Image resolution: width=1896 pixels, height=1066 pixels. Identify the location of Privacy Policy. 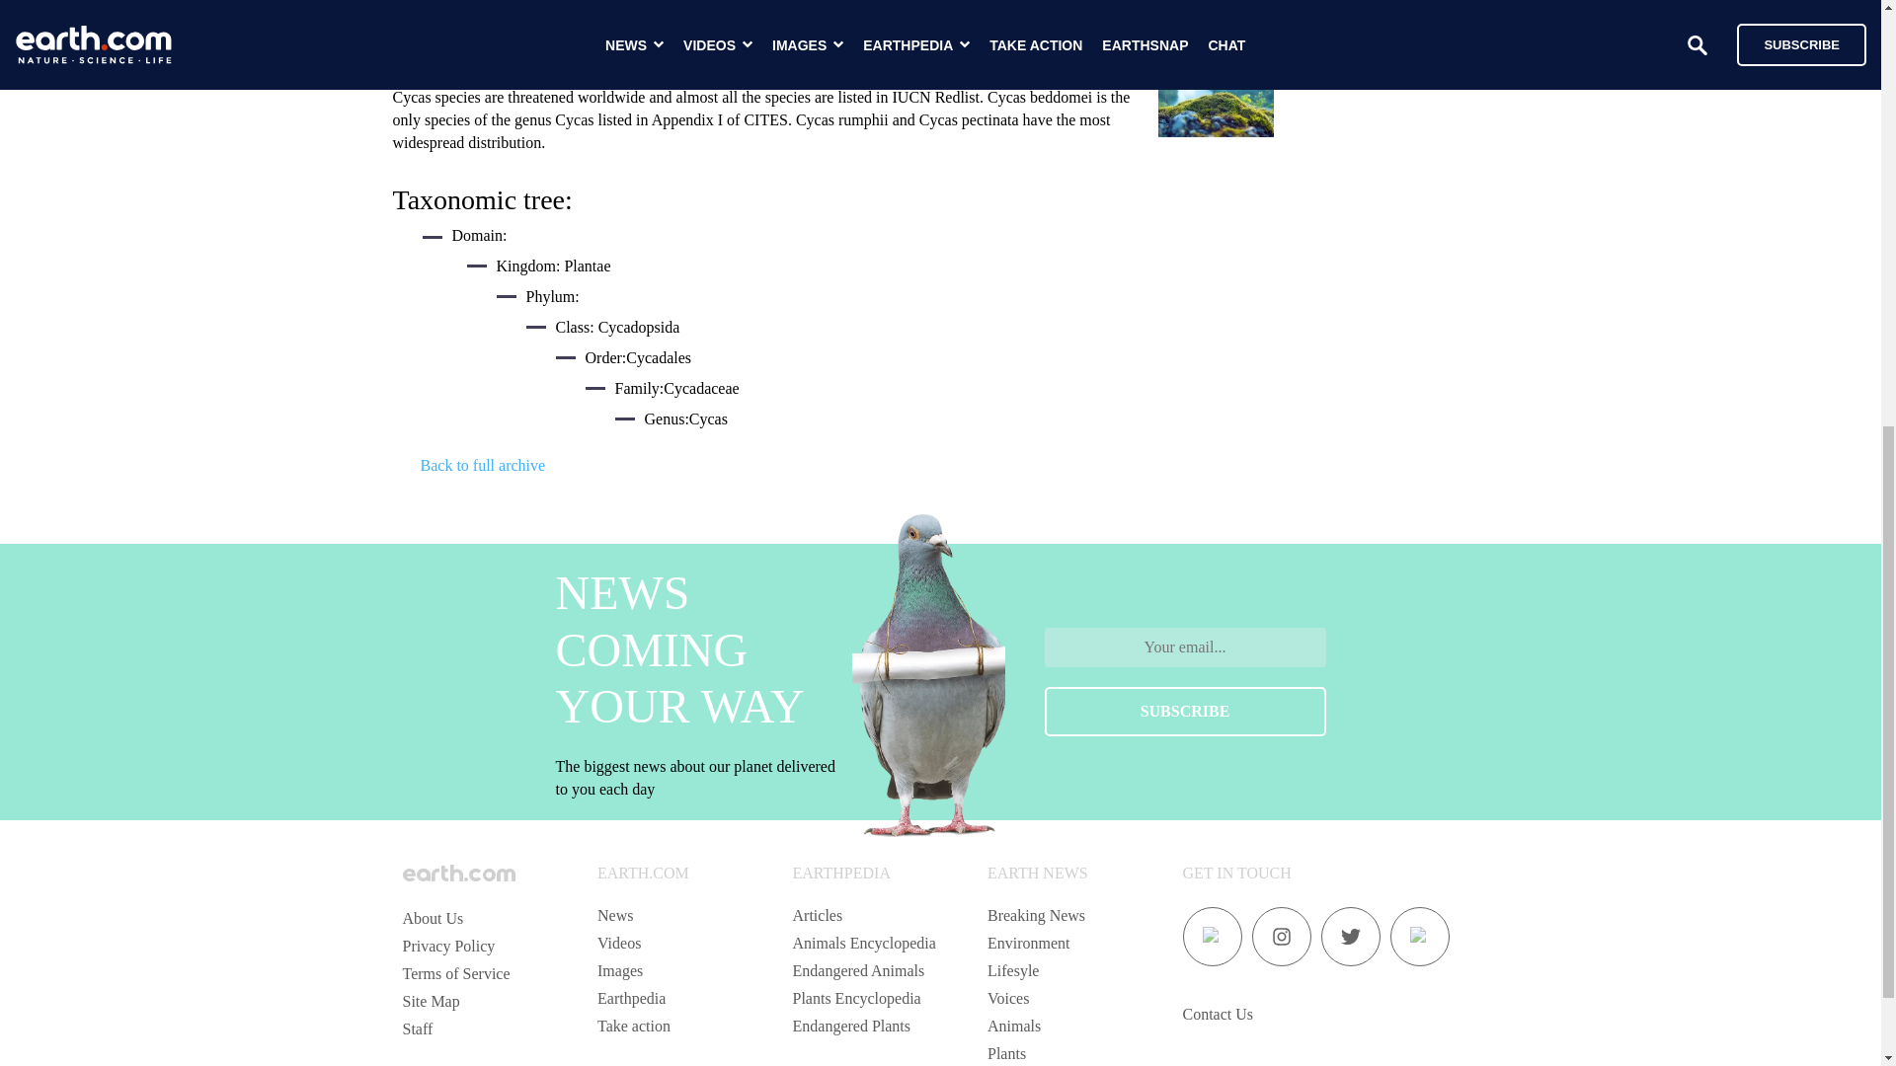
(448, 946).